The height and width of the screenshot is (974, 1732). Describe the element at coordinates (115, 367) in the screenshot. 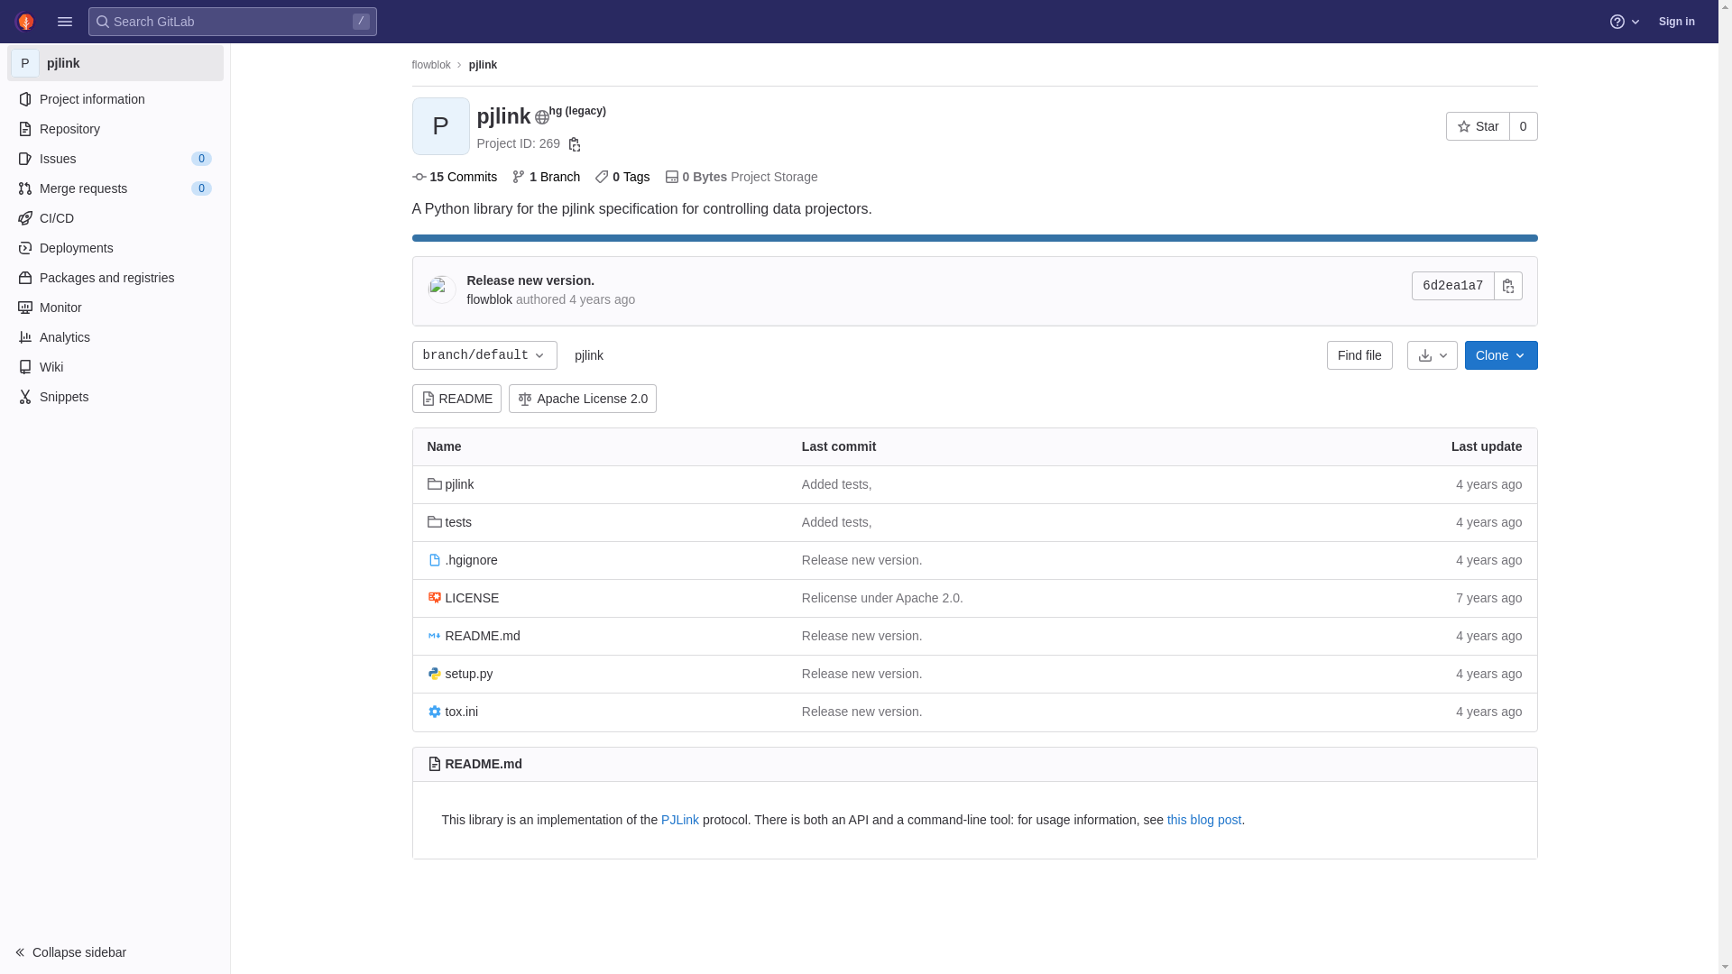

I see `Wiki` at that location.